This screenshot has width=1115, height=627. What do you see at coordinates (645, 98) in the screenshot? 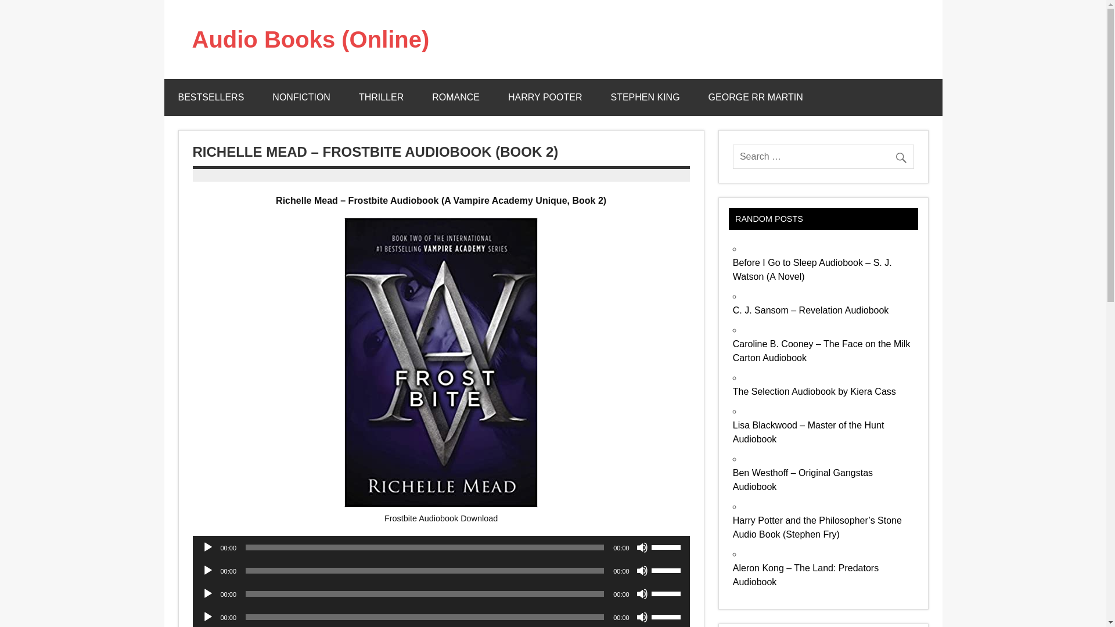
I see `STEPHEN KING` at bounding box center [645, 98].